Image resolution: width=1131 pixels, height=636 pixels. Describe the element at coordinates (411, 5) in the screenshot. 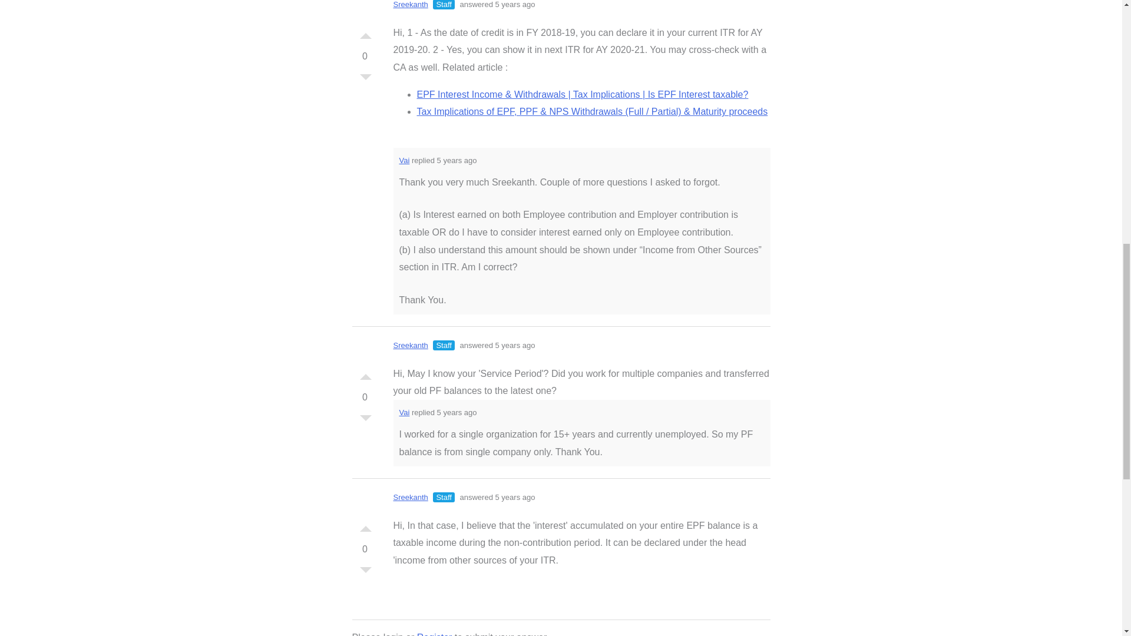

I see `Sreekanth` at that location.